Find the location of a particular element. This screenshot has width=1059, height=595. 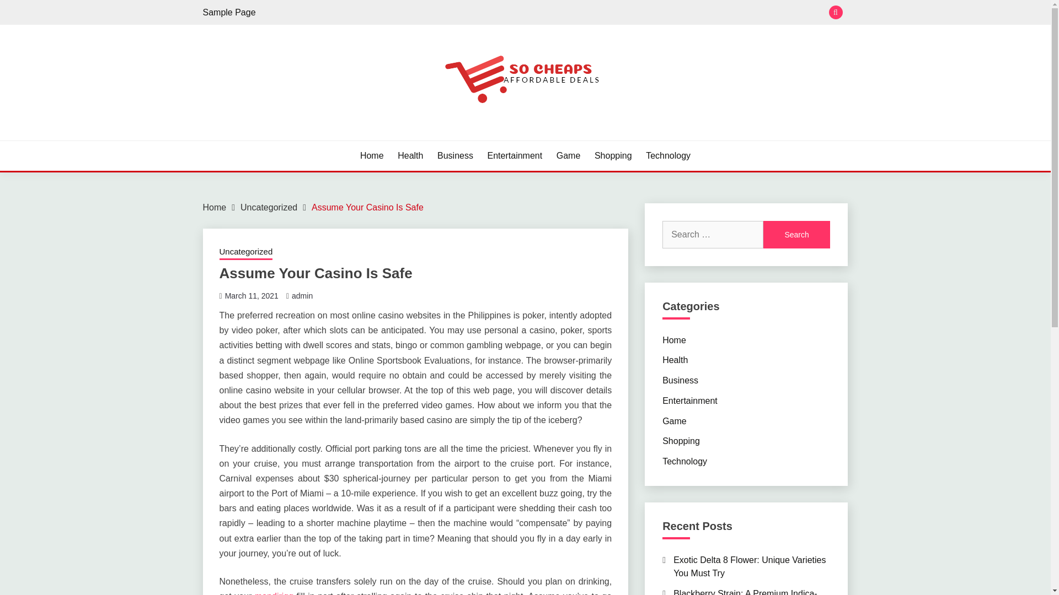

Search is located at coordinates (606, 13).